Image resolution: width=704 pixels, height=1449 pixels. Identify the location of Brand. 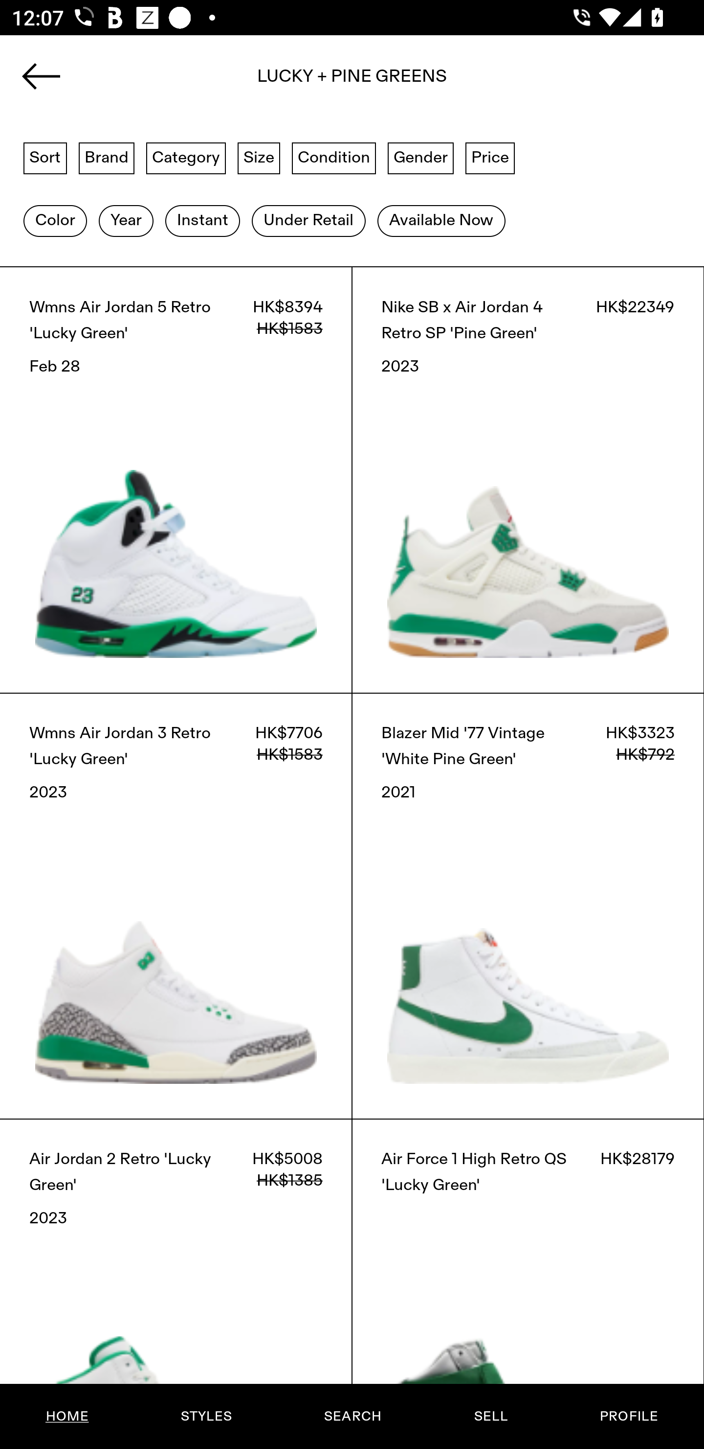
(107, 157).